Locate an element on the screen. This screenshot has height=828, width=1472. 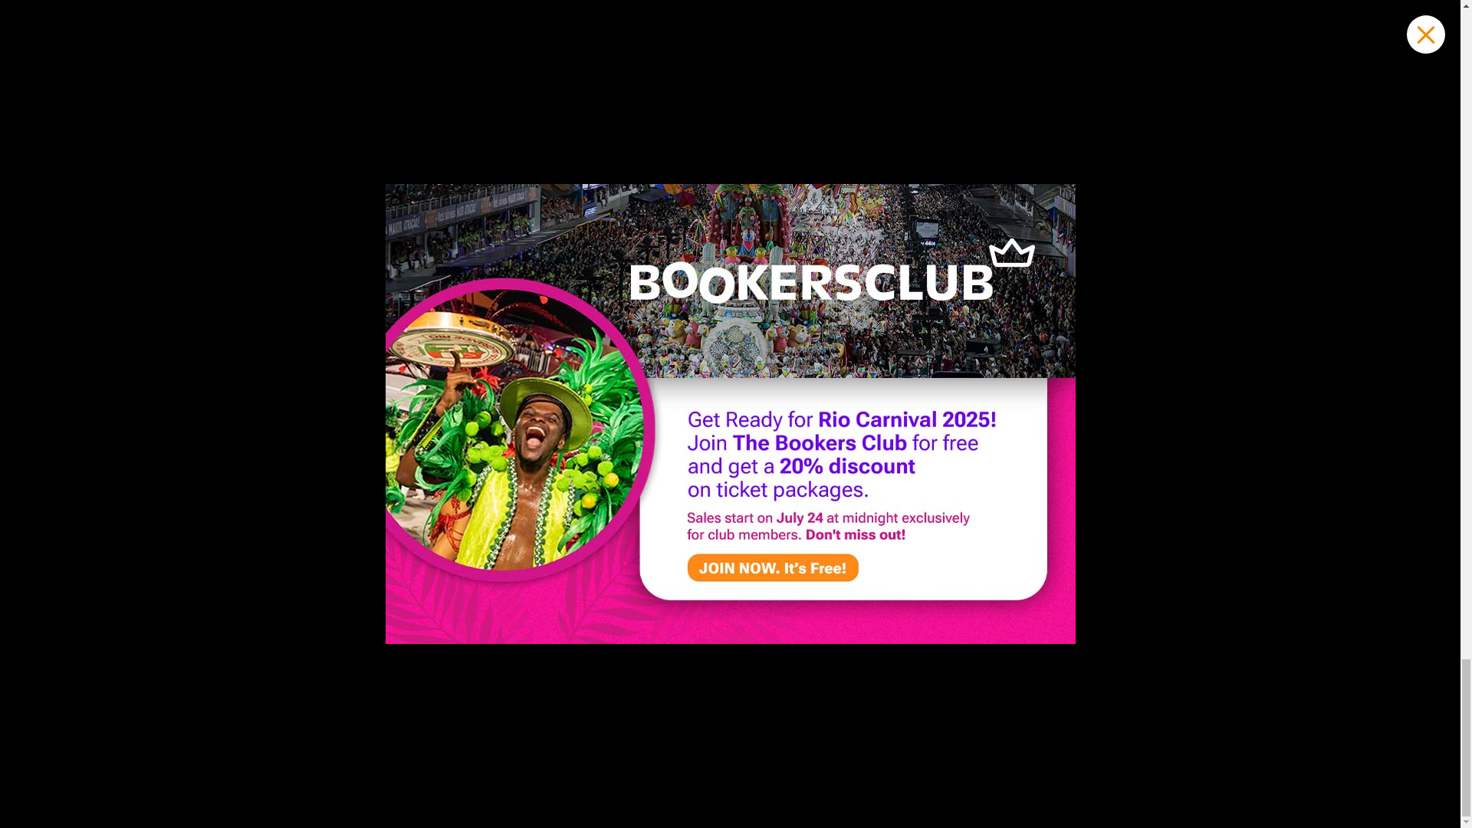
Buy Your Ticket Safely is located at coordinates (348, 350).